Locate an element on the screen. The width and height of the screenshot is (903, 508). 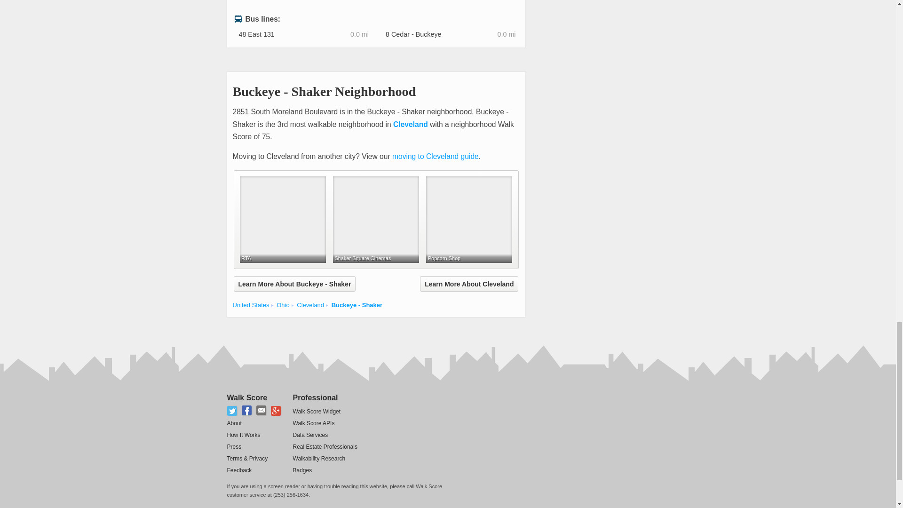
Cleveland is located at coordinates (410, 124).